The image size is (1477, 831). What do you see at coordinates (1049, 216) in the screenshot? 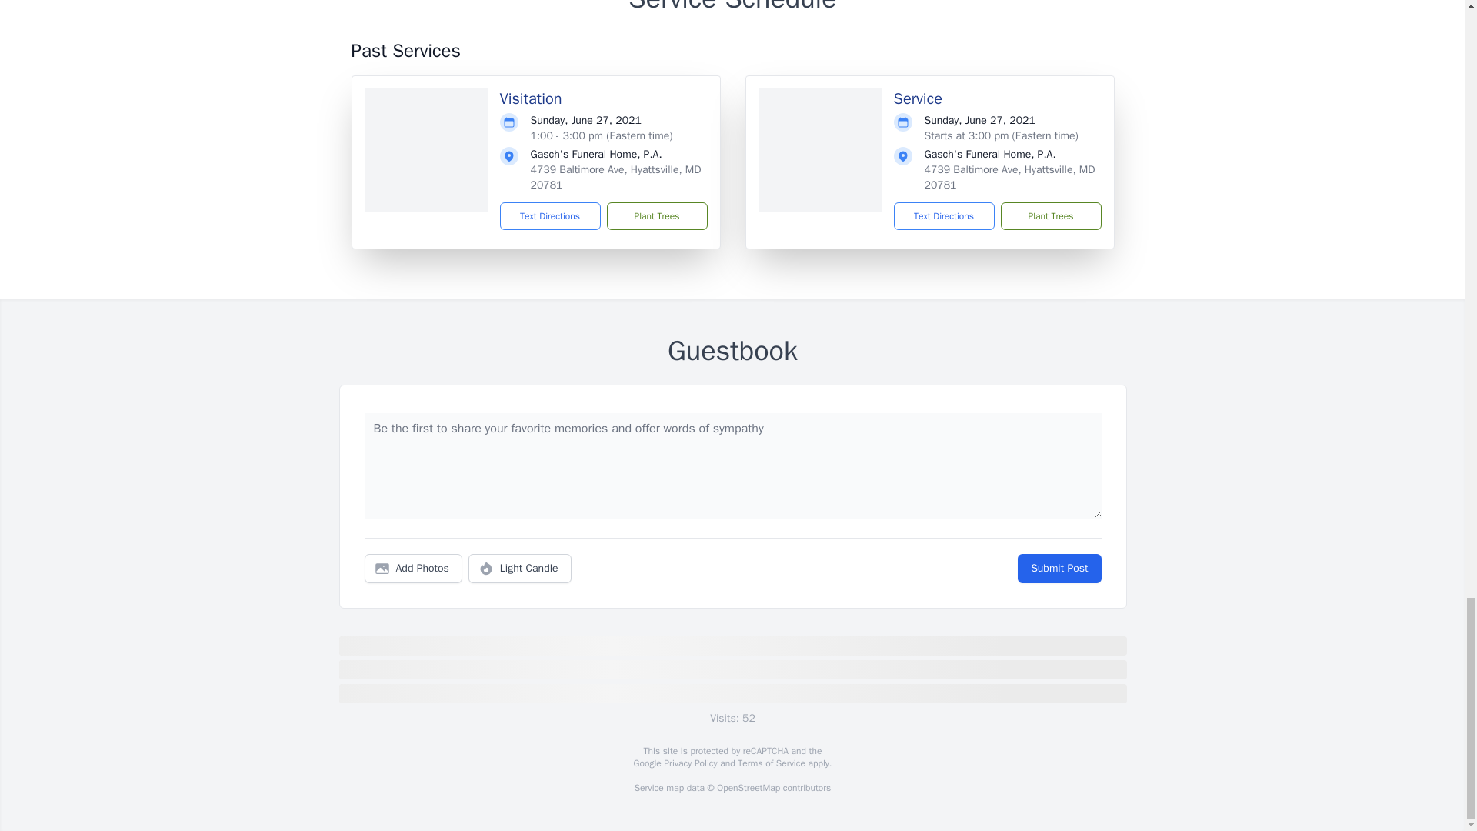
I see `Plant Trees` at bounding box center [1049, 216].